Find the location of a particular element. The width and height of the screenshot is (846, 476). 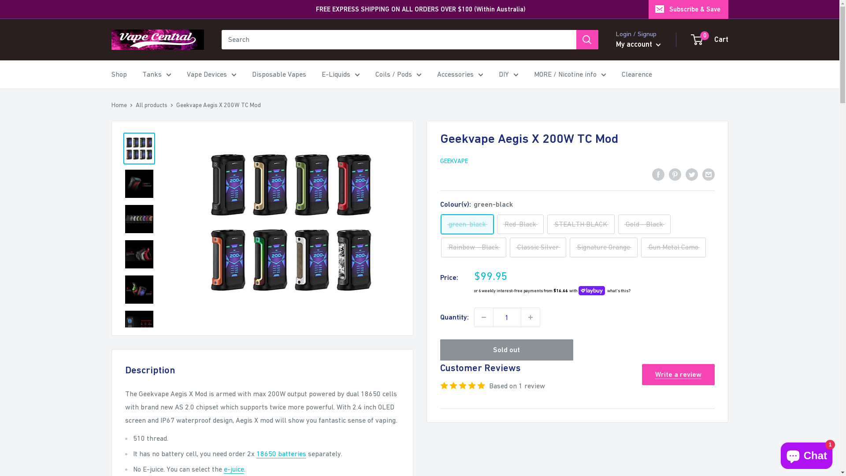

18650 batteries is located at coordinates (281, 454).